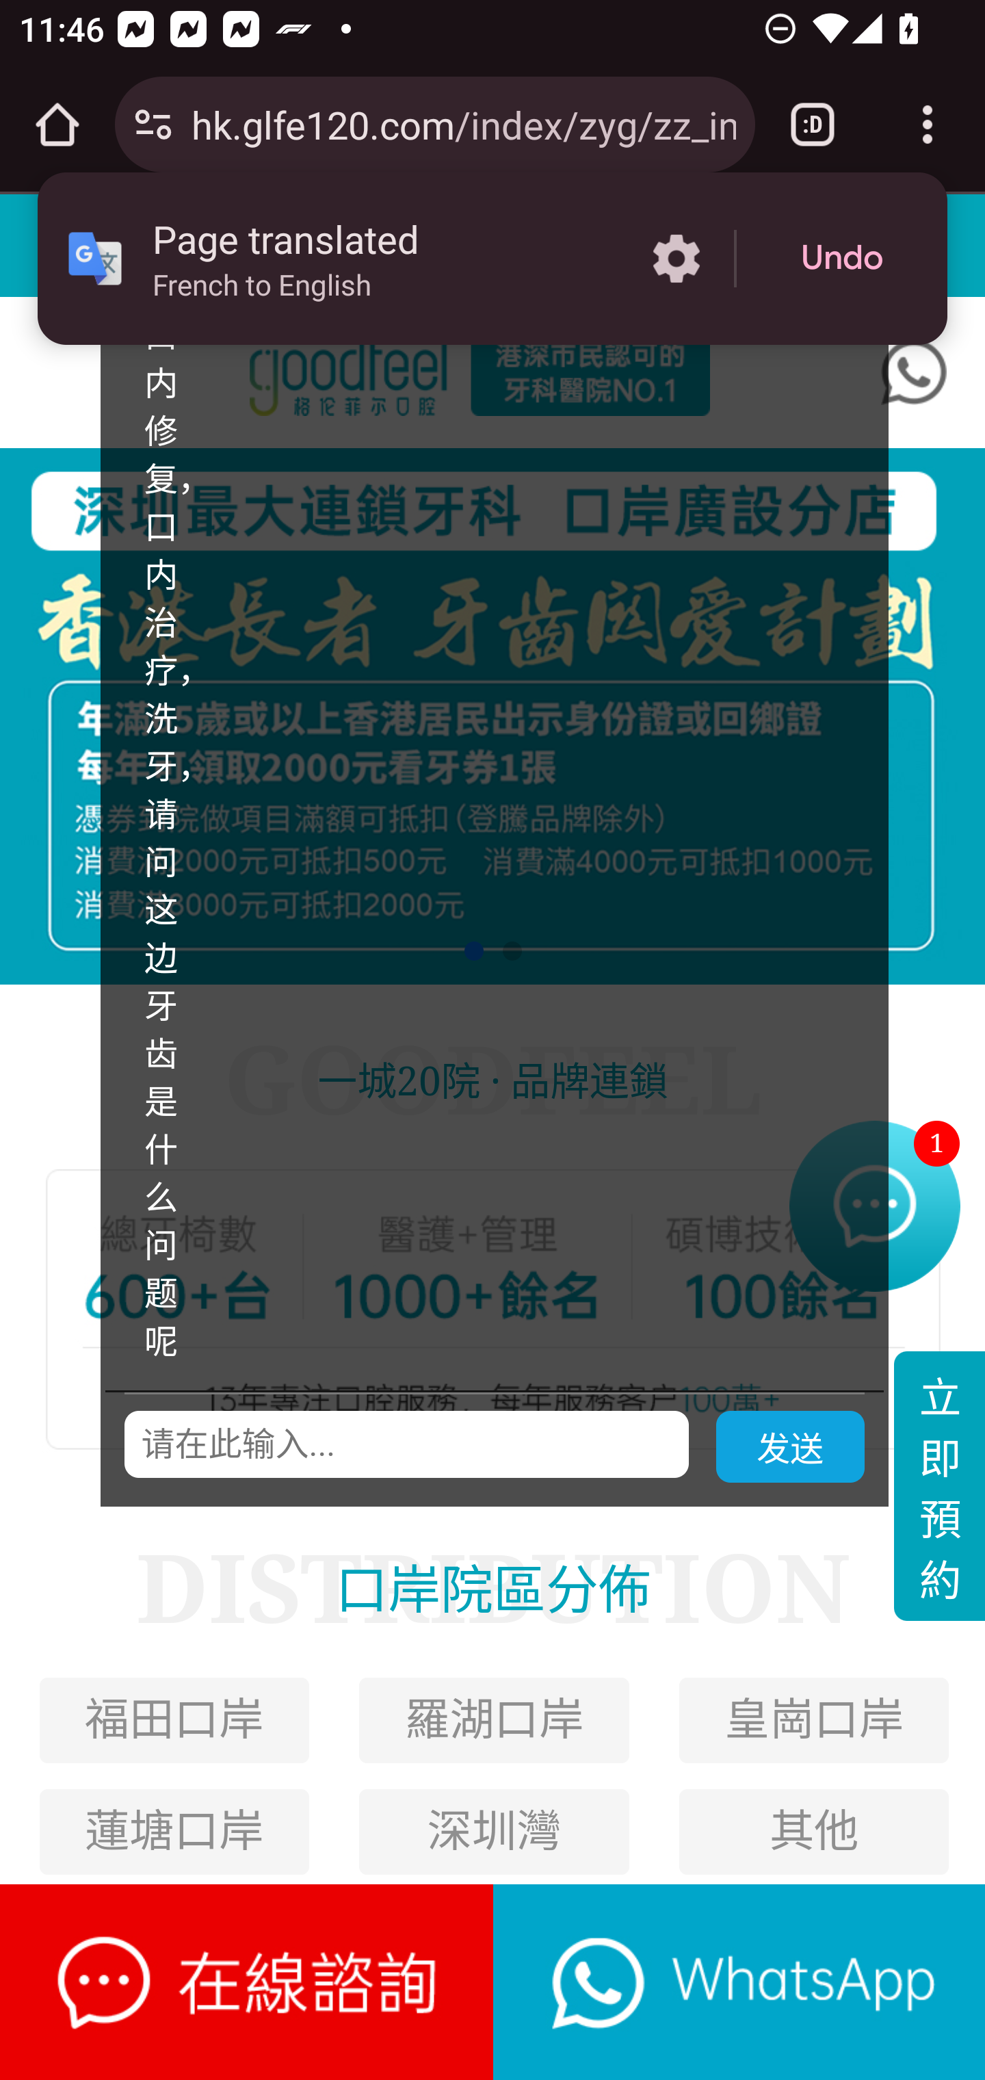  Describe the element at coordinates (813, 1831) in the screenshot. I see `其他` at that location.